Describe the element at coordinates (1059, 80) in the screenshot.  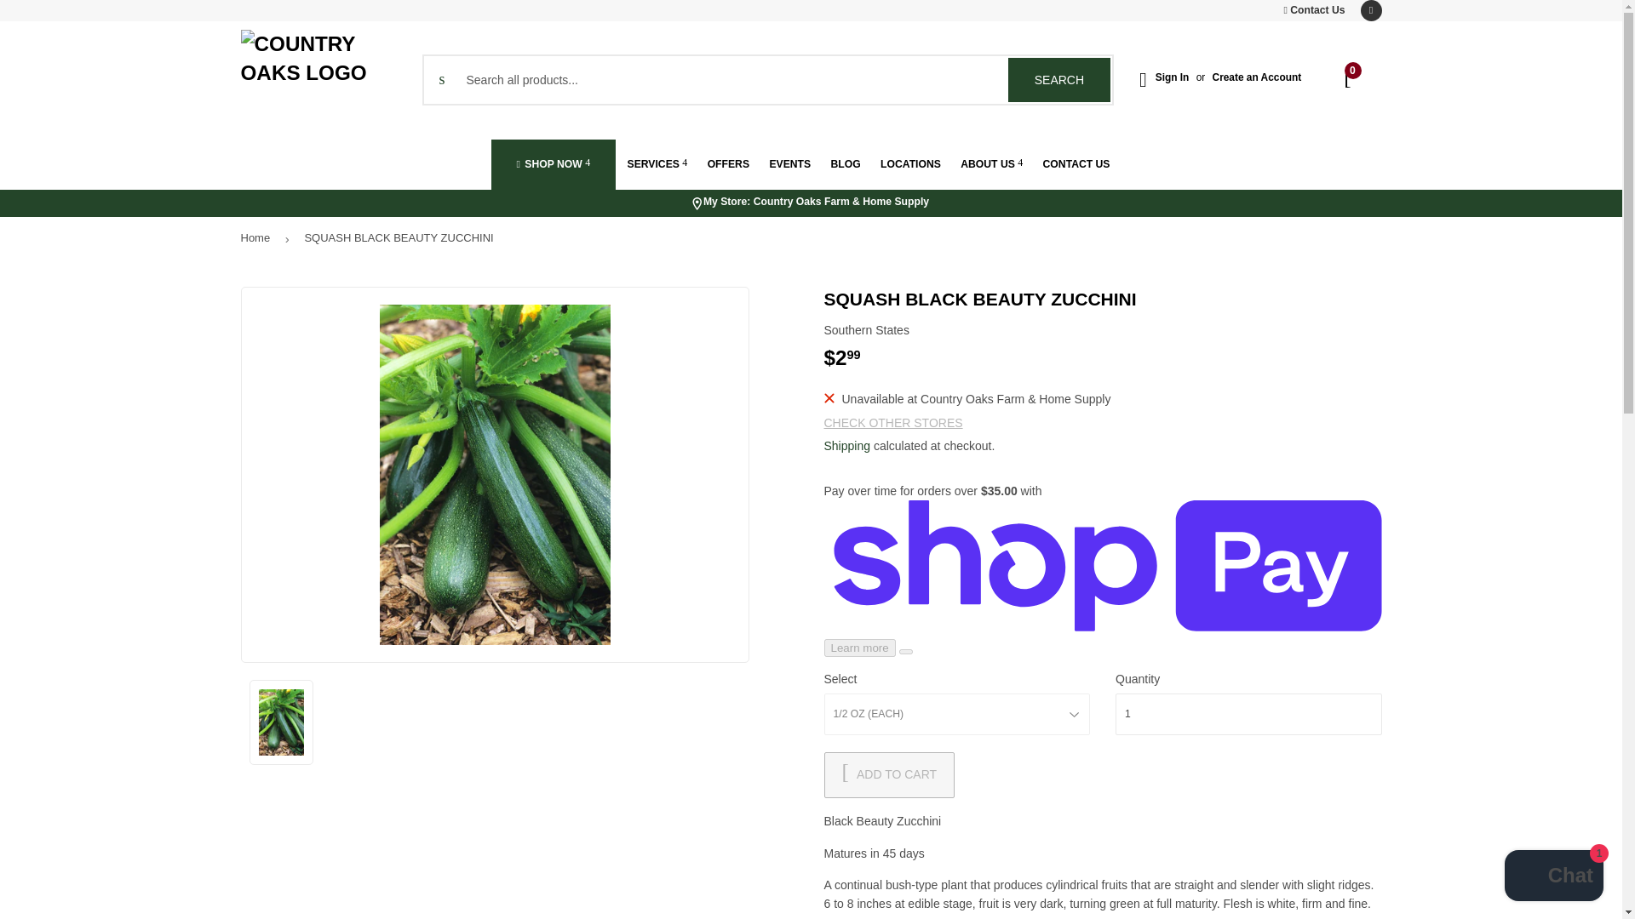
I see `Country Oaks Town-N-Country on Facebook` at that location.